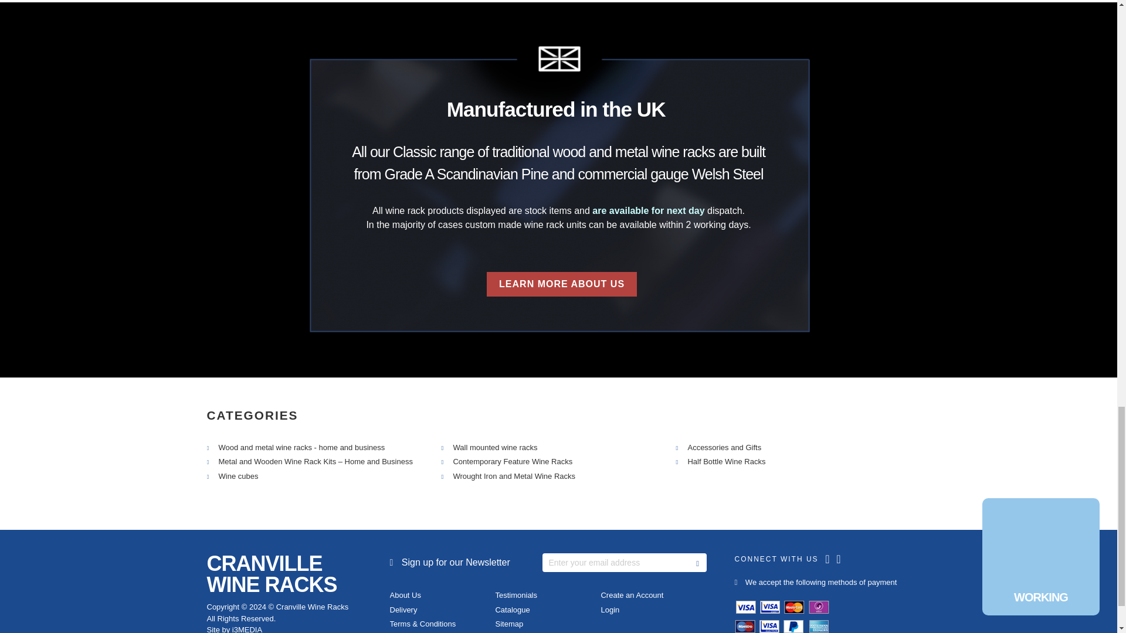 The width and height of the screenshot is (1126, 633). I want to click on About Us, so click(405, 594).